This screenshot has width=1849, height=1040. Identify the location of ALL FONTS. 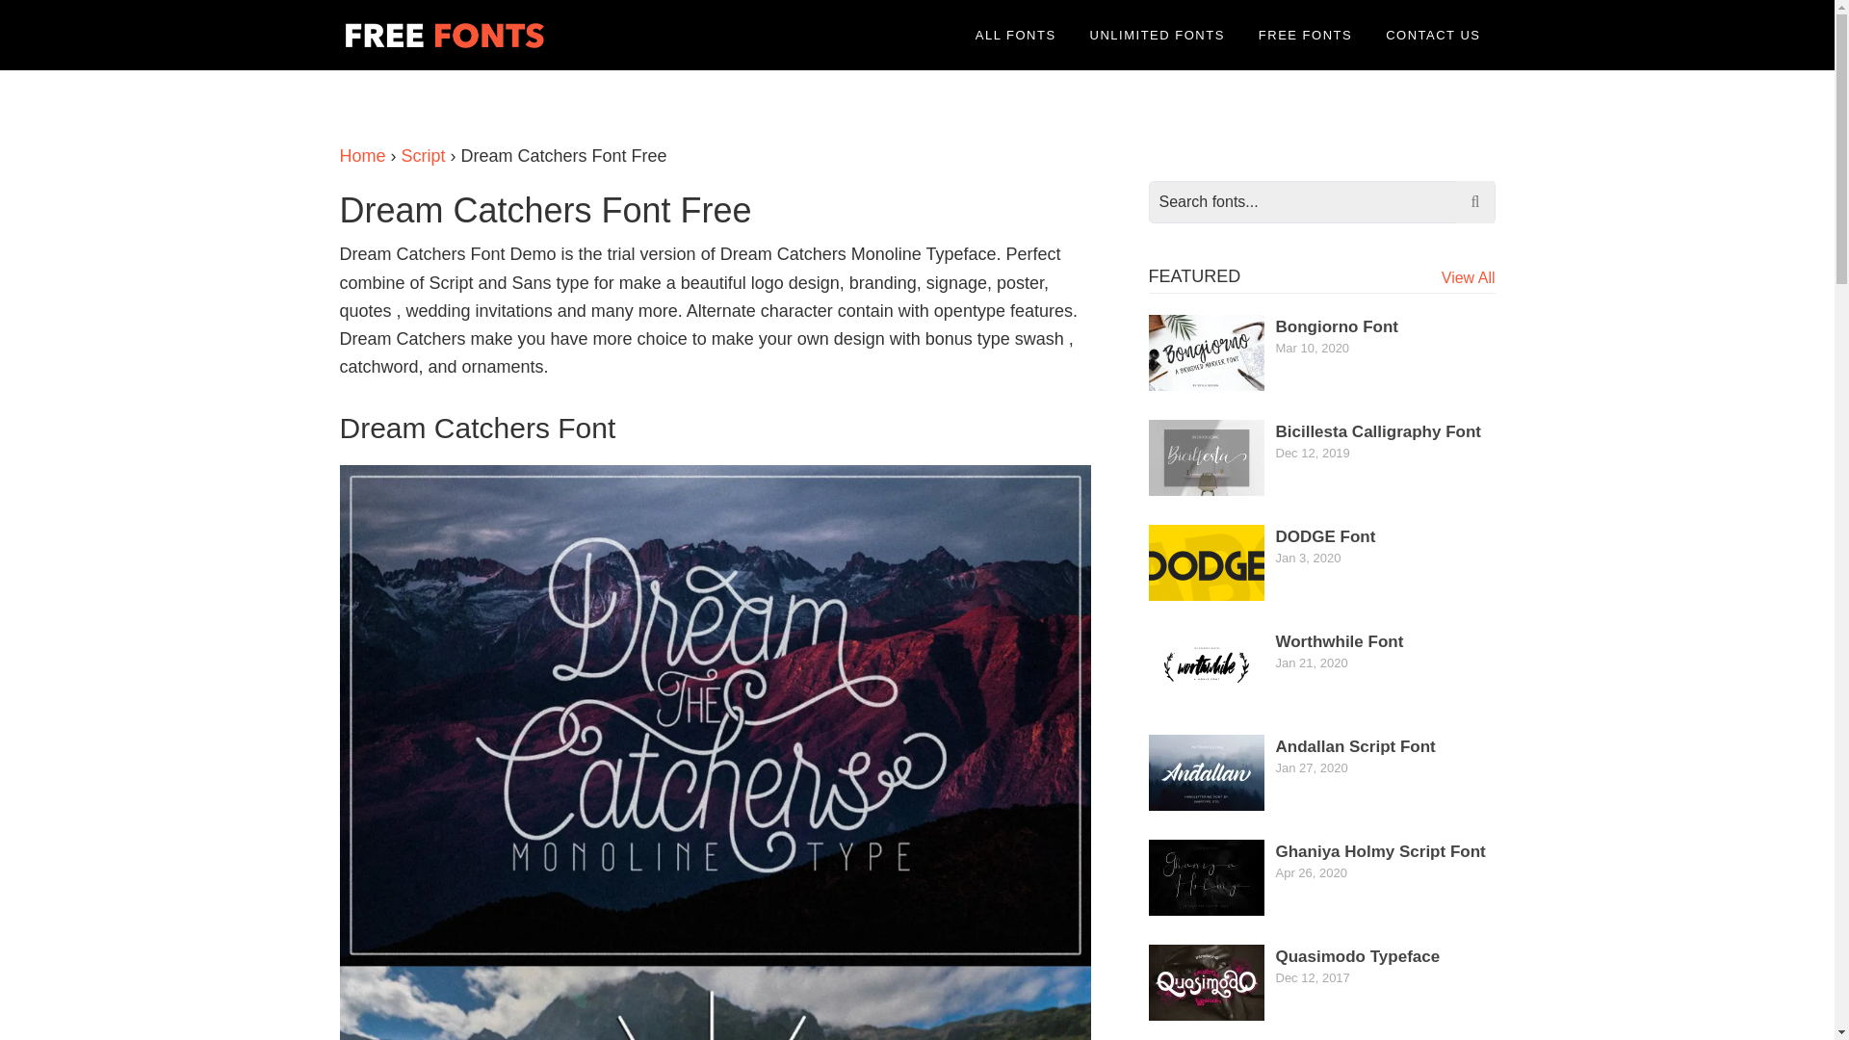
(1015, 35).